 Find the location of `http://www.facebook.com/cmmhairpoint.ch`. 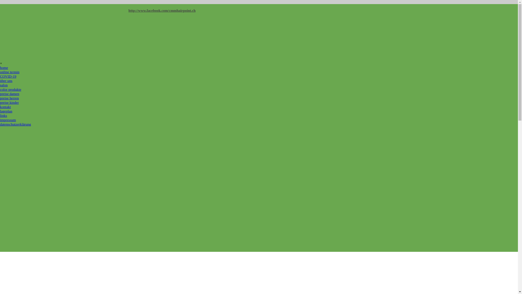

http://www.facebook.com/cmmhairpoint.ch is located at coordinates (162, 10).